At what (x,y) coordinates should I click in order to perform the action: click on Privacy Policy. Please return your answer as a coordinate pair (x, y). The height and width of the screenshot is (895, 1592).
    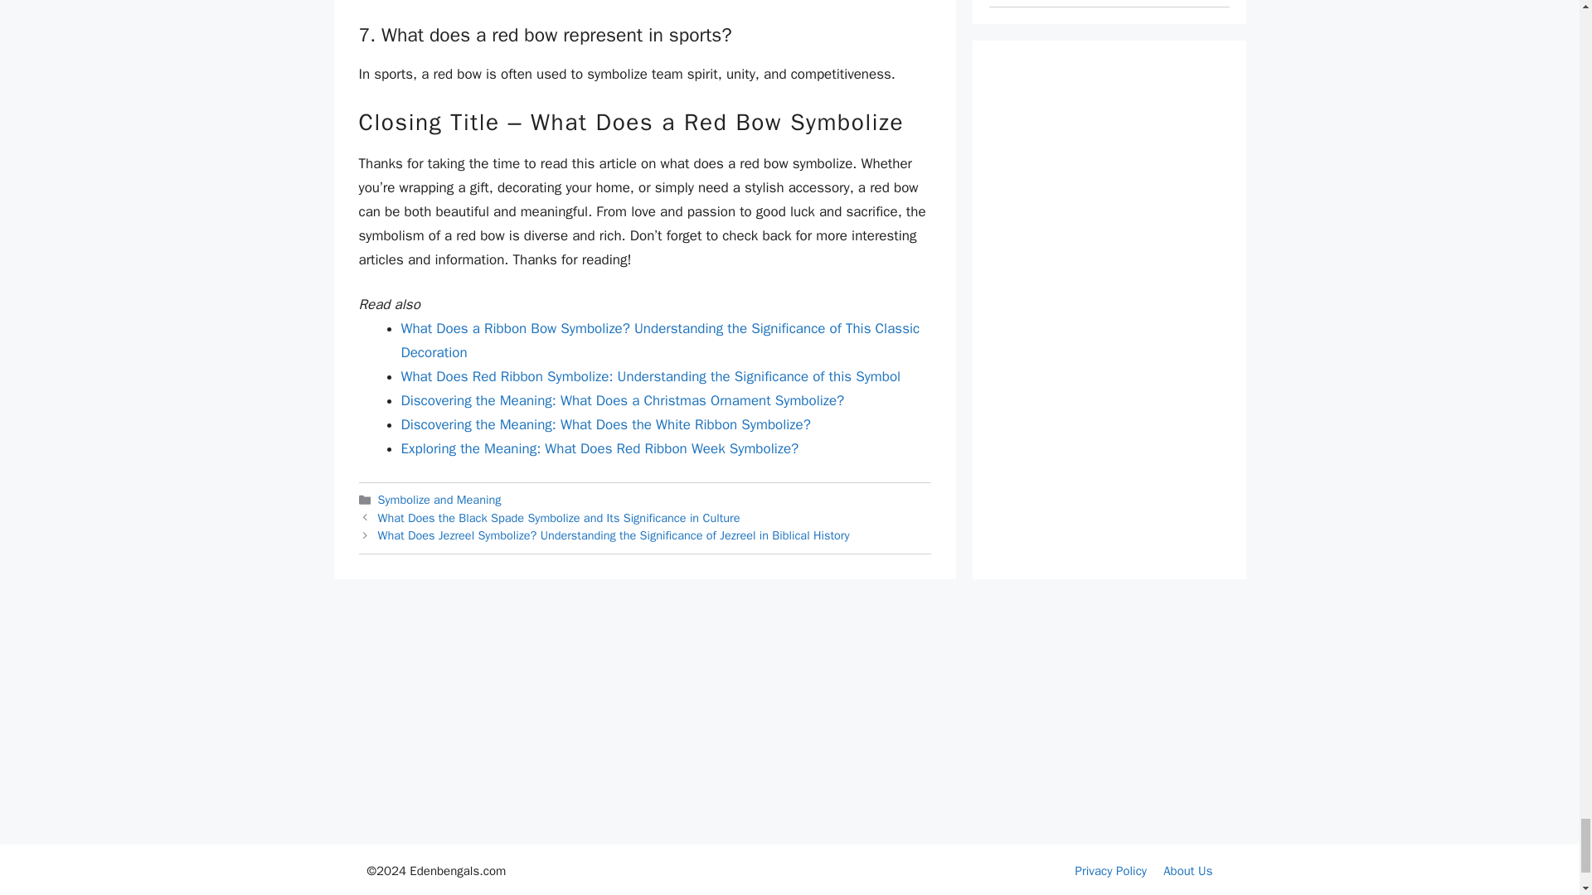
    Looking at the image, I should click on (1111, 870).